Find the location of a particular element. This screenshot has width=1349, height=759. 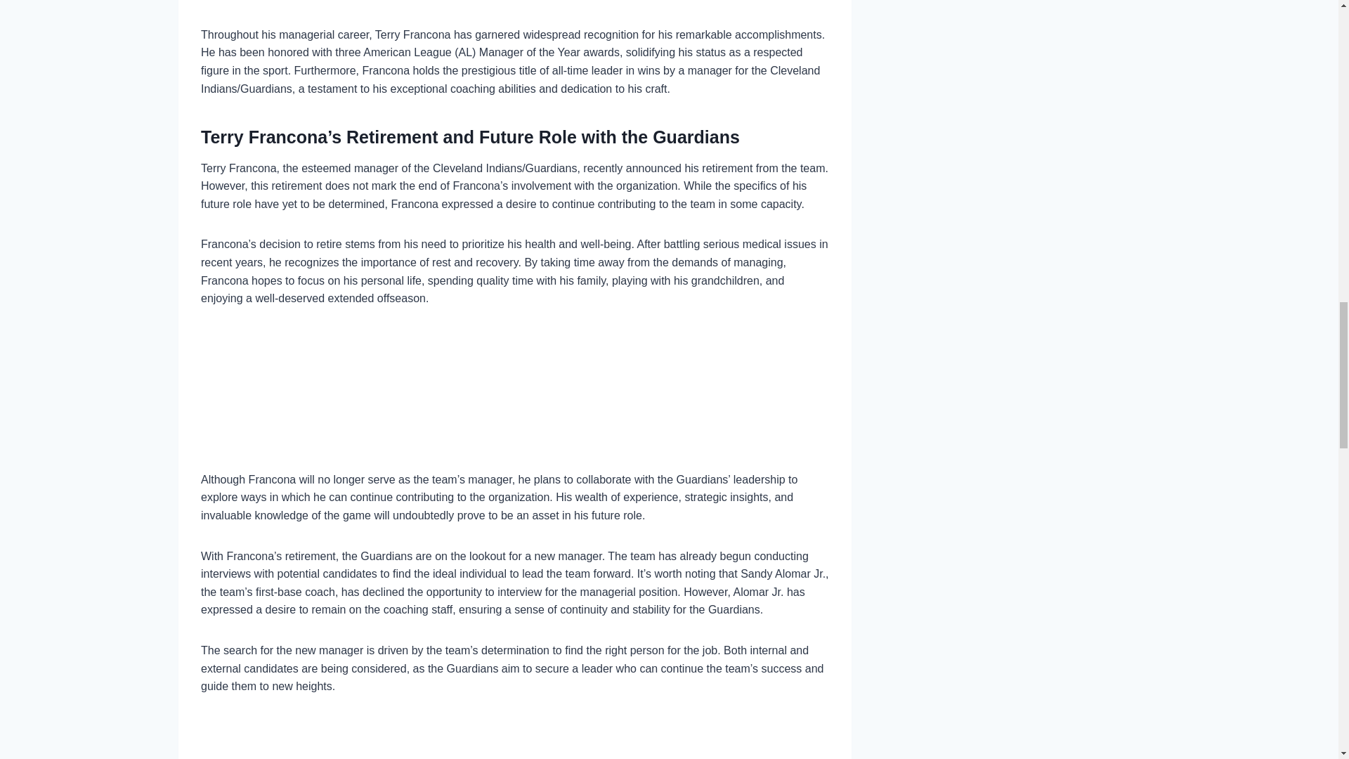

Advertisement is located at coordinates (515, 13).